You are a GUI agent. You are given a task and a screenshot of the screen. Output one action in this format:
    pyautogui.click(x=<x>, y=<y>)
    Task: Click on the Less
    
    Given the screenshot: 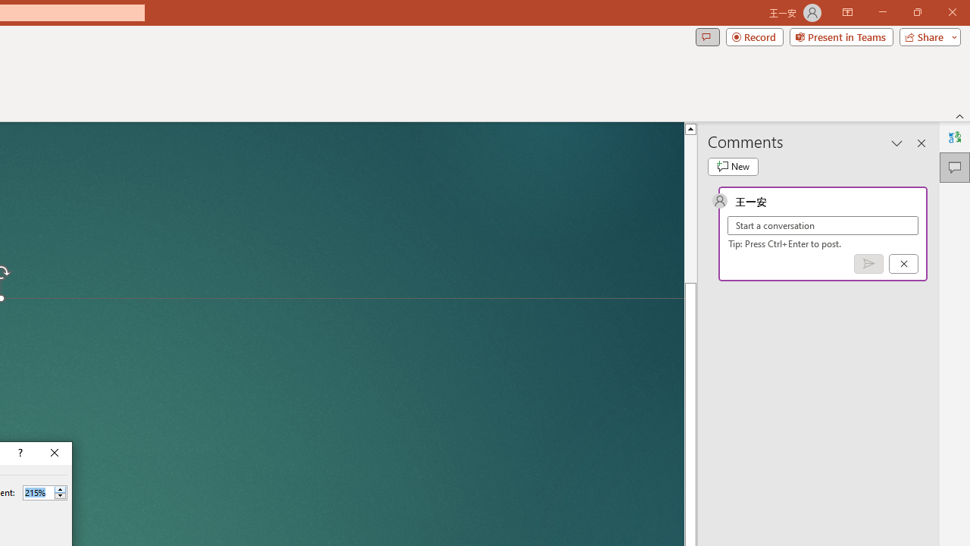 What is the action you would take?
    pyautogui.click(x=60, y=496)
    